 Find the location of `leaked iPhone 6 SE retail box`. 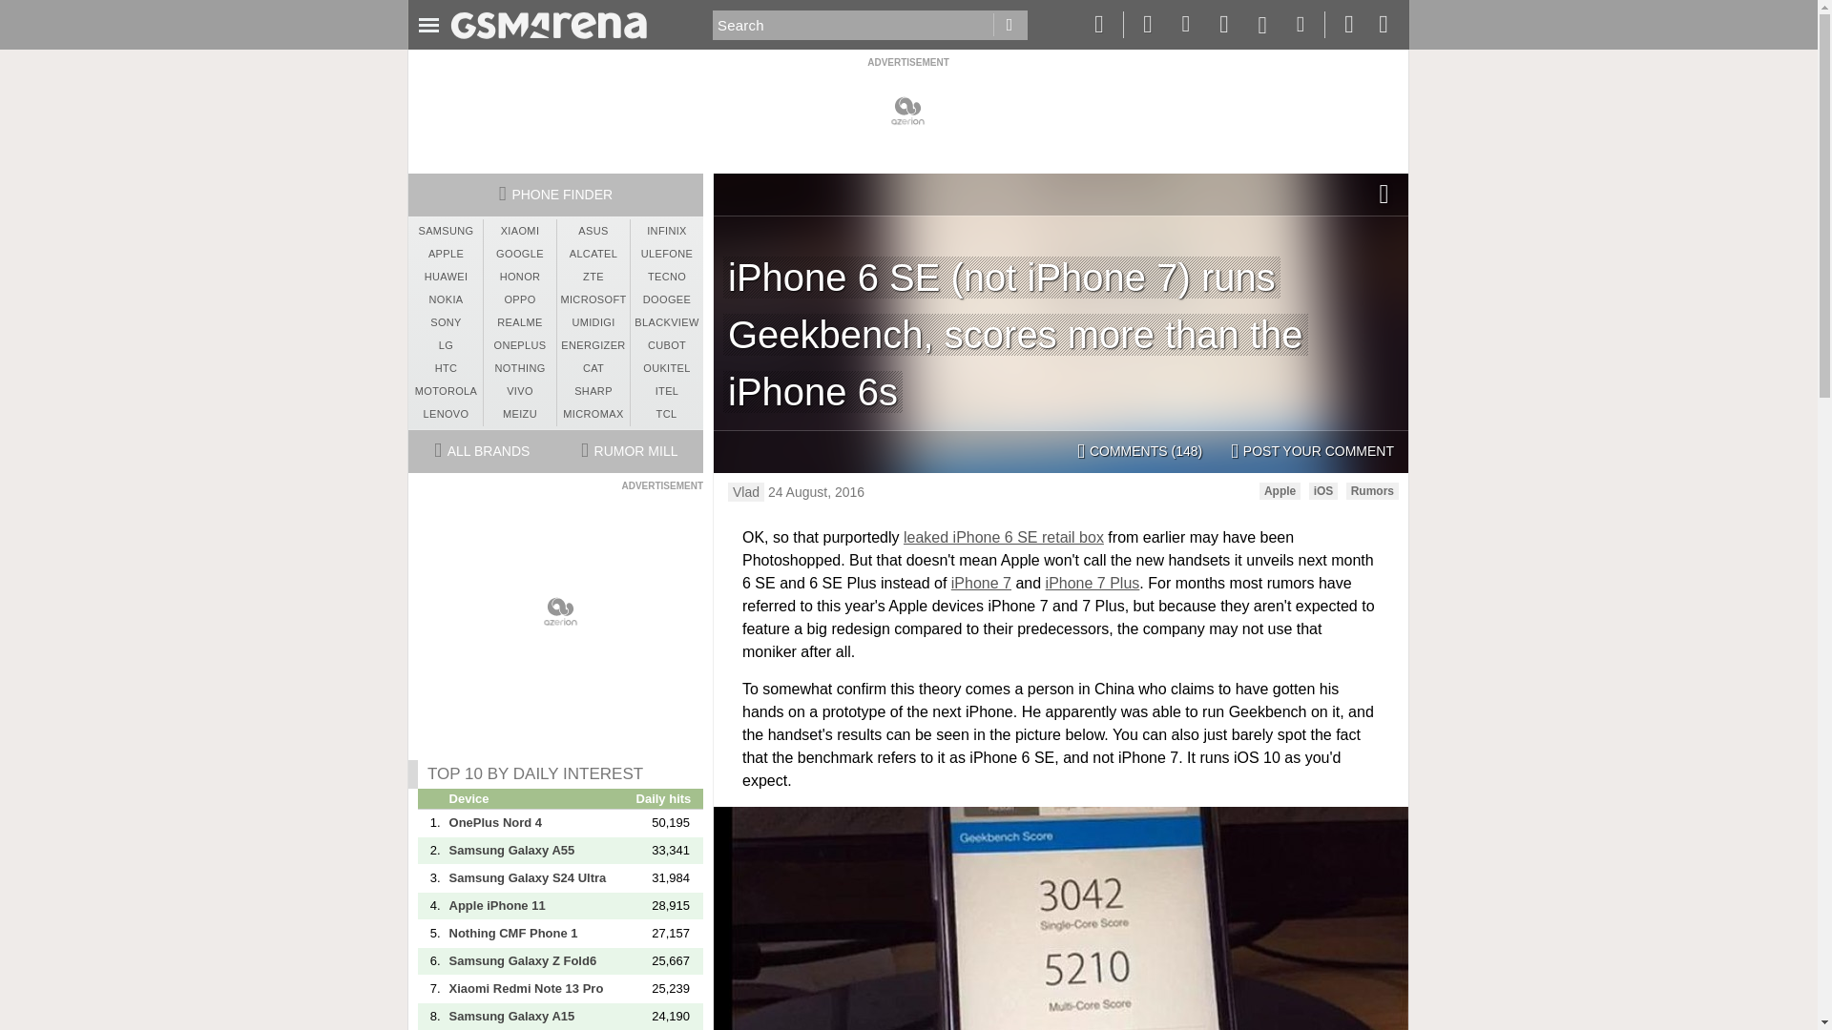

leaked iPhone 6 SE retail box is located at coordinates (1004, 538).